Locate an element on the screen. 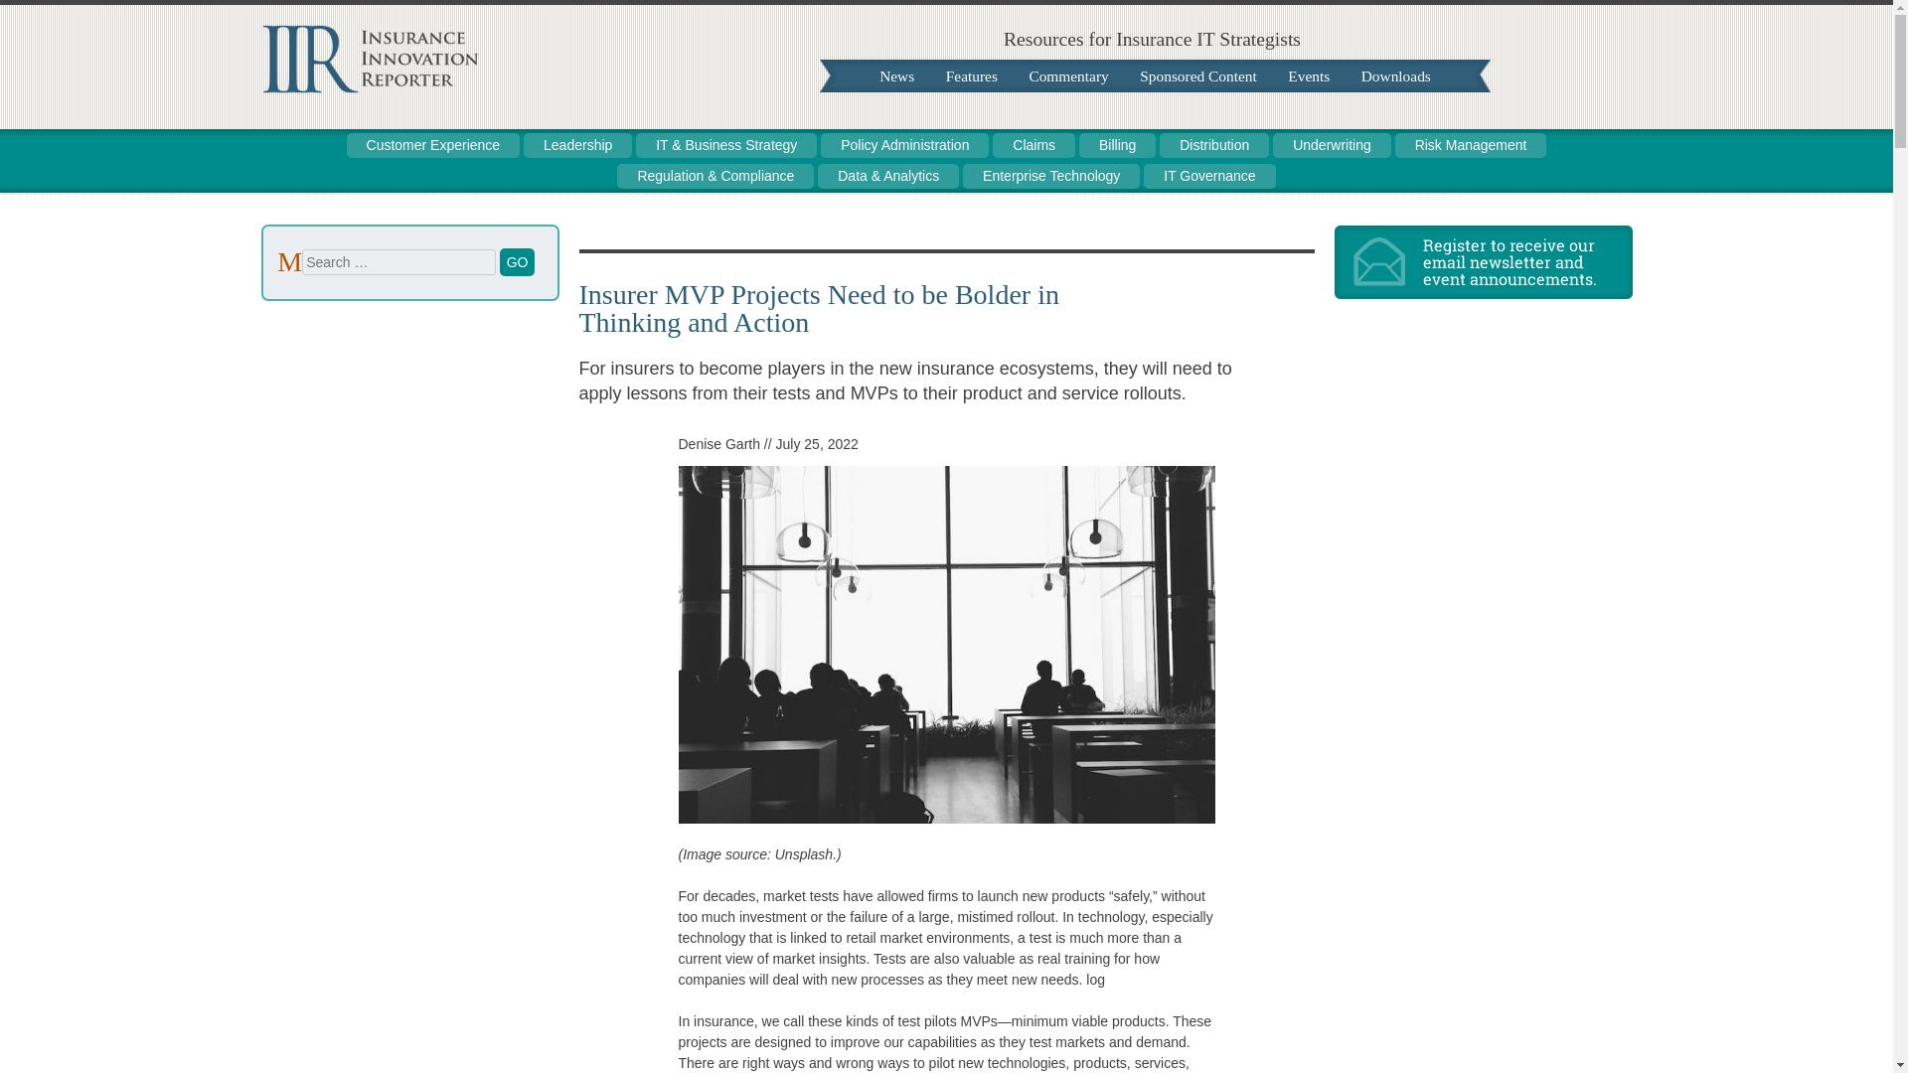  Features is located at coordinates (972, 76).